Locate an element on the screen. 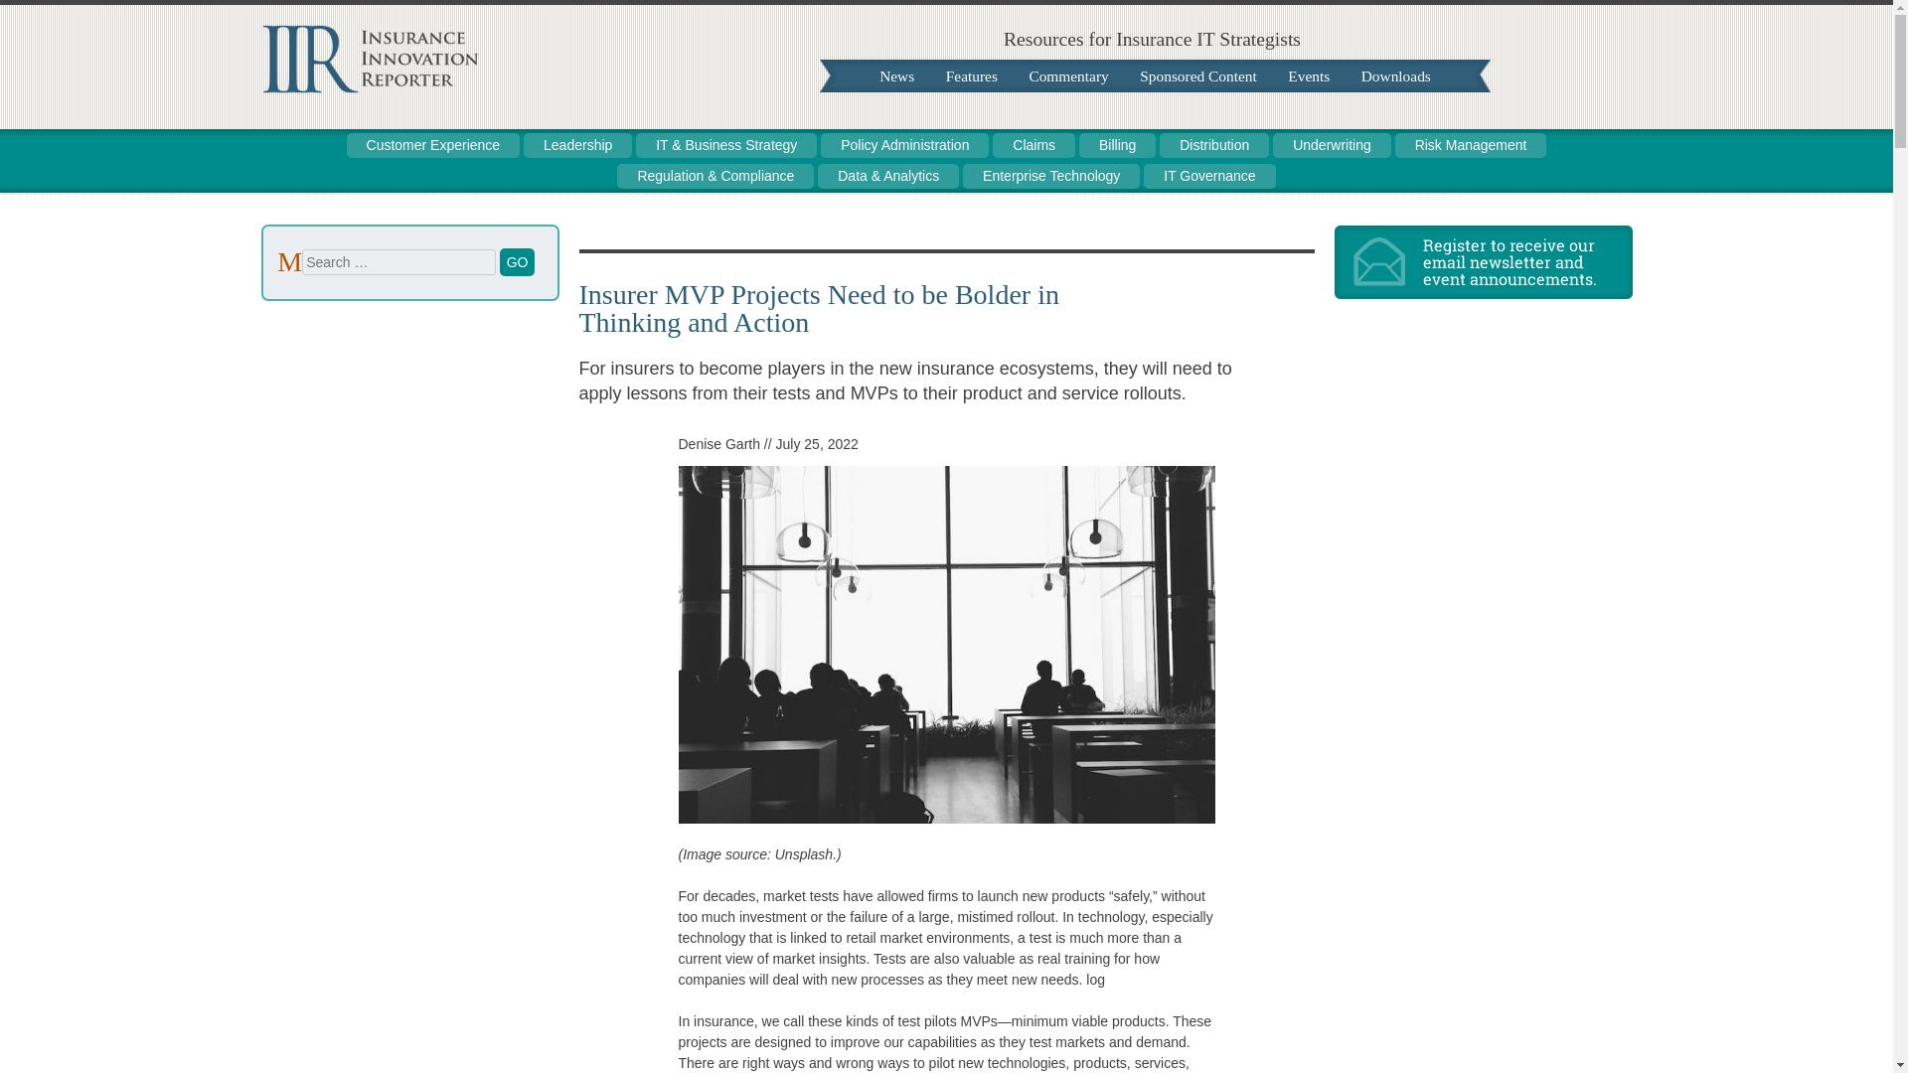  Features is located at coordinates (972, 76).